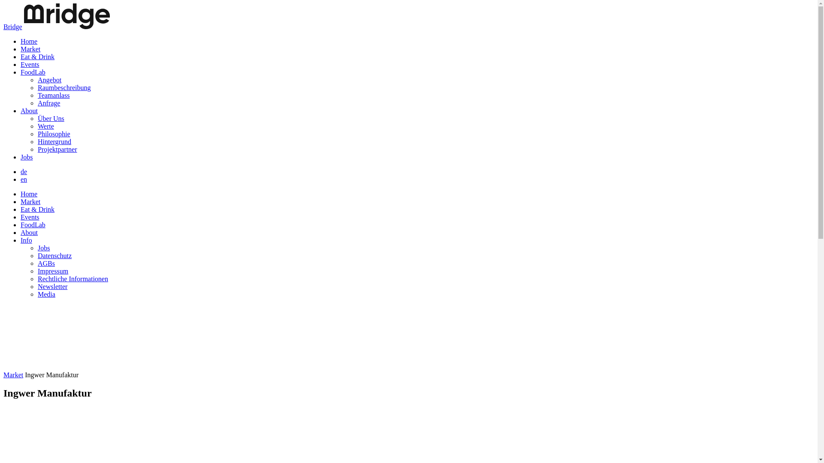 Image resolution: width=824 pixels, height=463 pixels. Describe the element at coordinates (46, 126) in the screenshot. I see `Werte` at that location.